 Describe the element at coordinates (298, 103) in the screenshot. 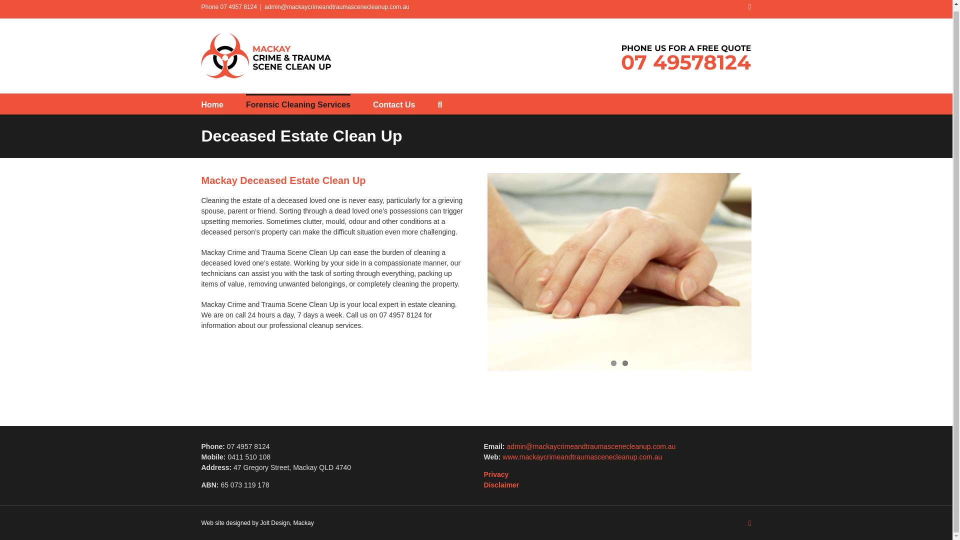

I see `Forensic Cleaning Services` at that location.